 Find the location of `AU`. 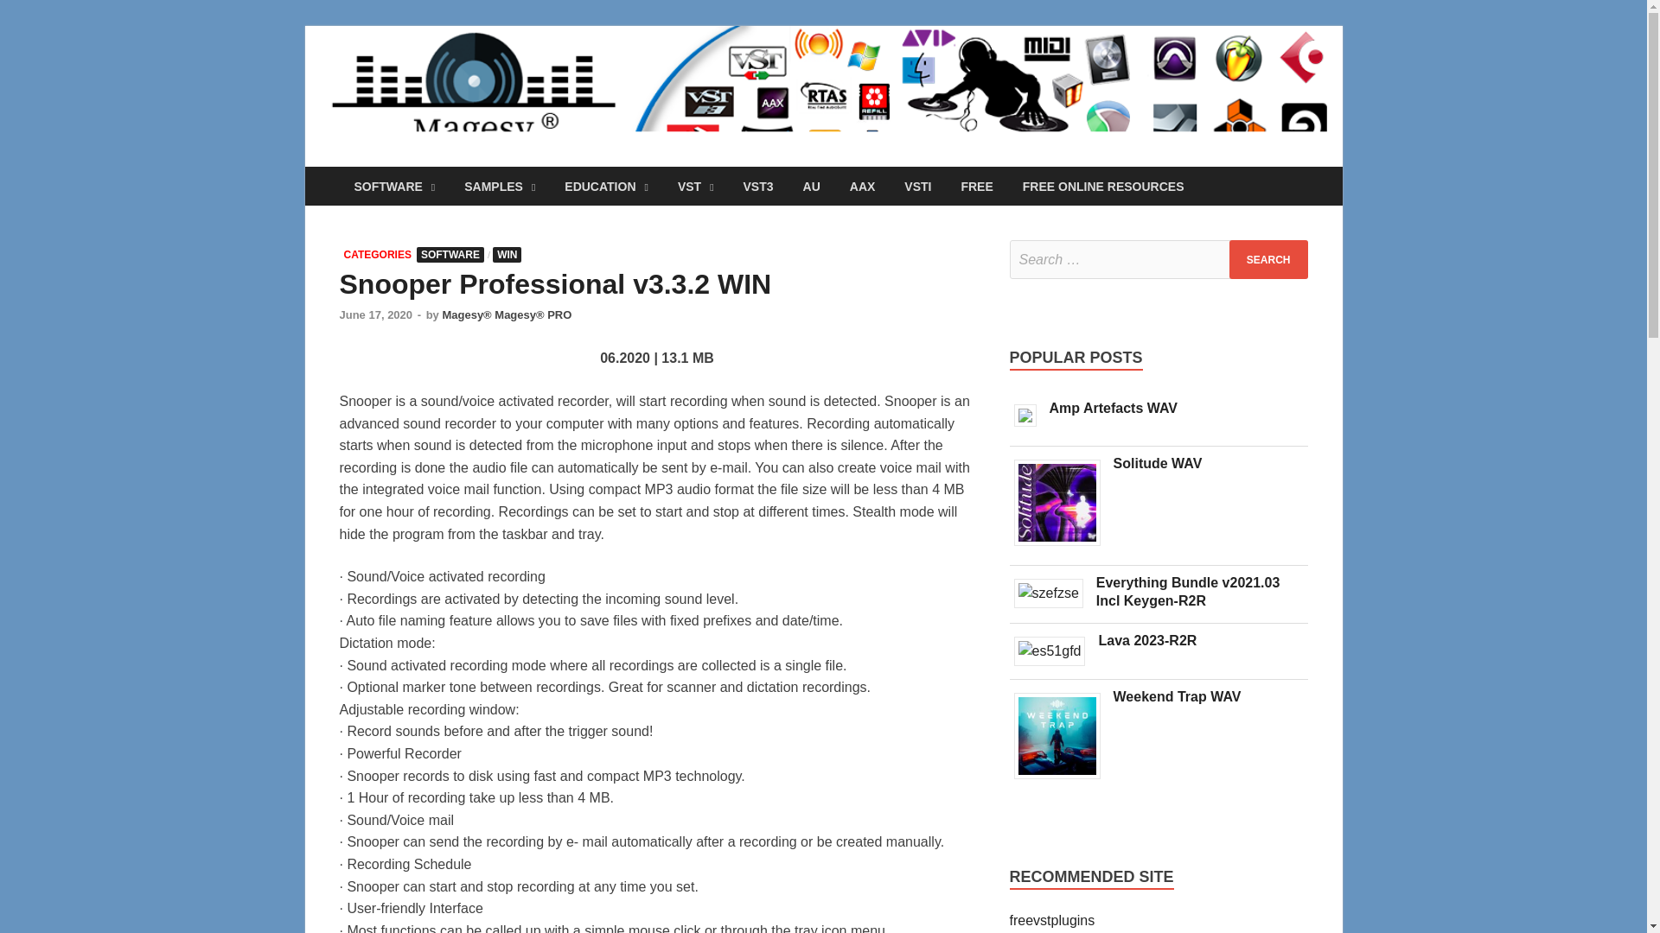

AU is located at coordinates (811, 186).